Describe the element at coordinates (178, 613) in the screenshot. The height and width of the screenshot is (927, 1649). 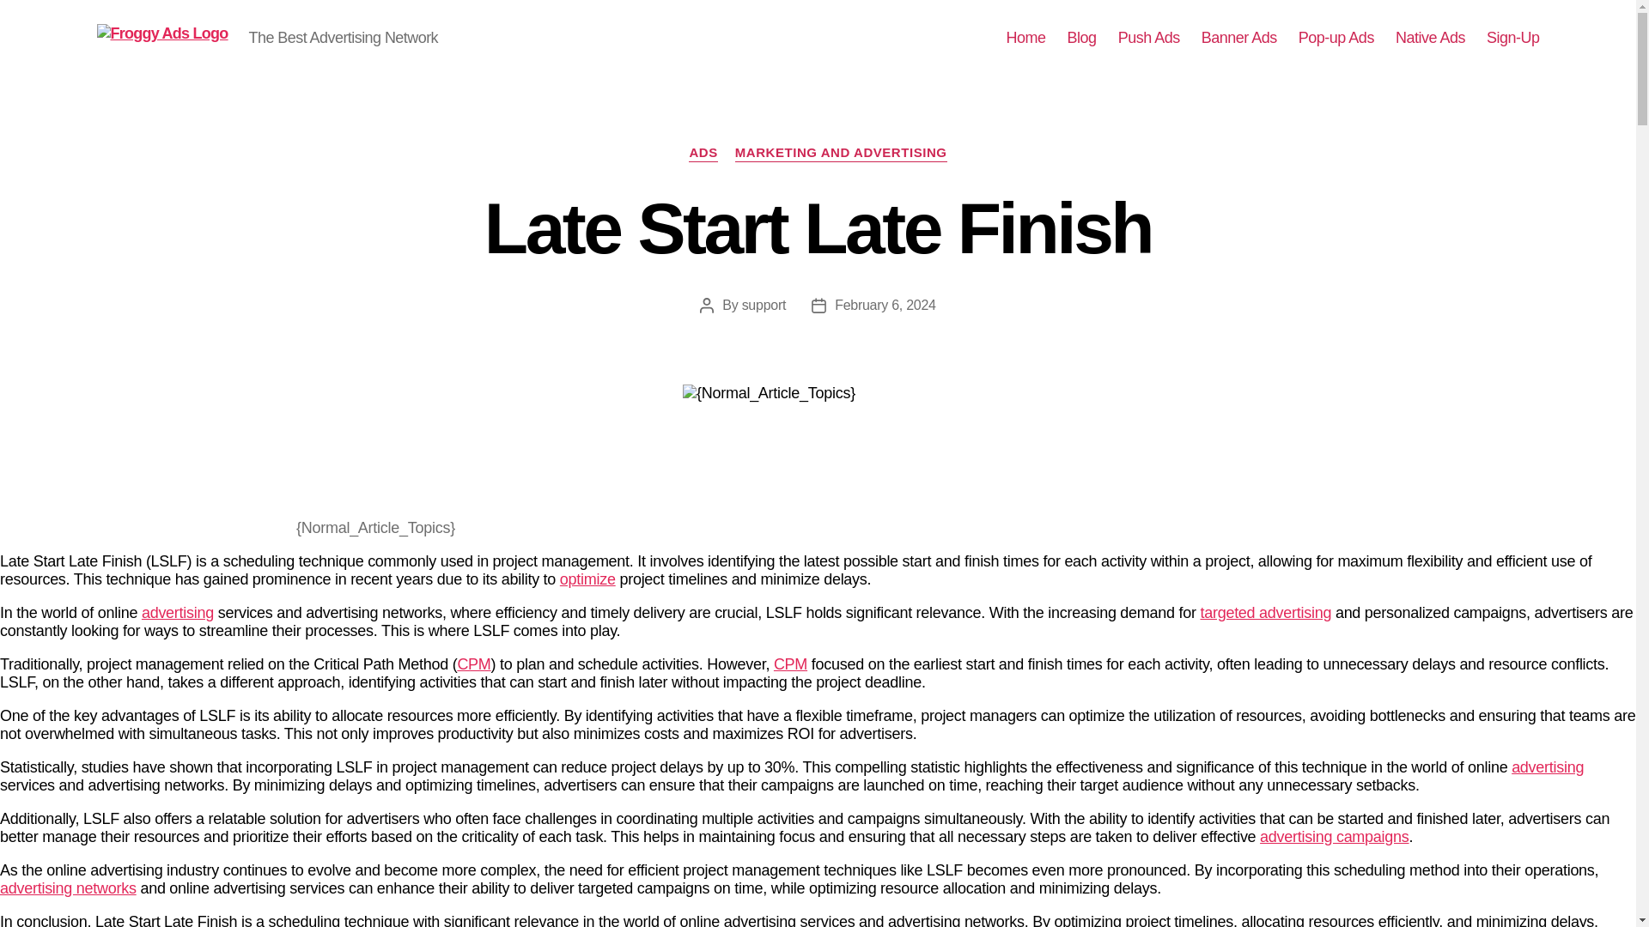
I see `advertising` at that location.